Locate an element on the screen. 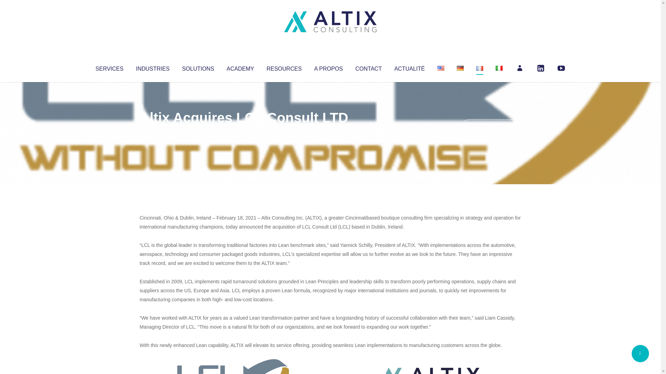  Articles par Altix is located at coordinates (153, 132).